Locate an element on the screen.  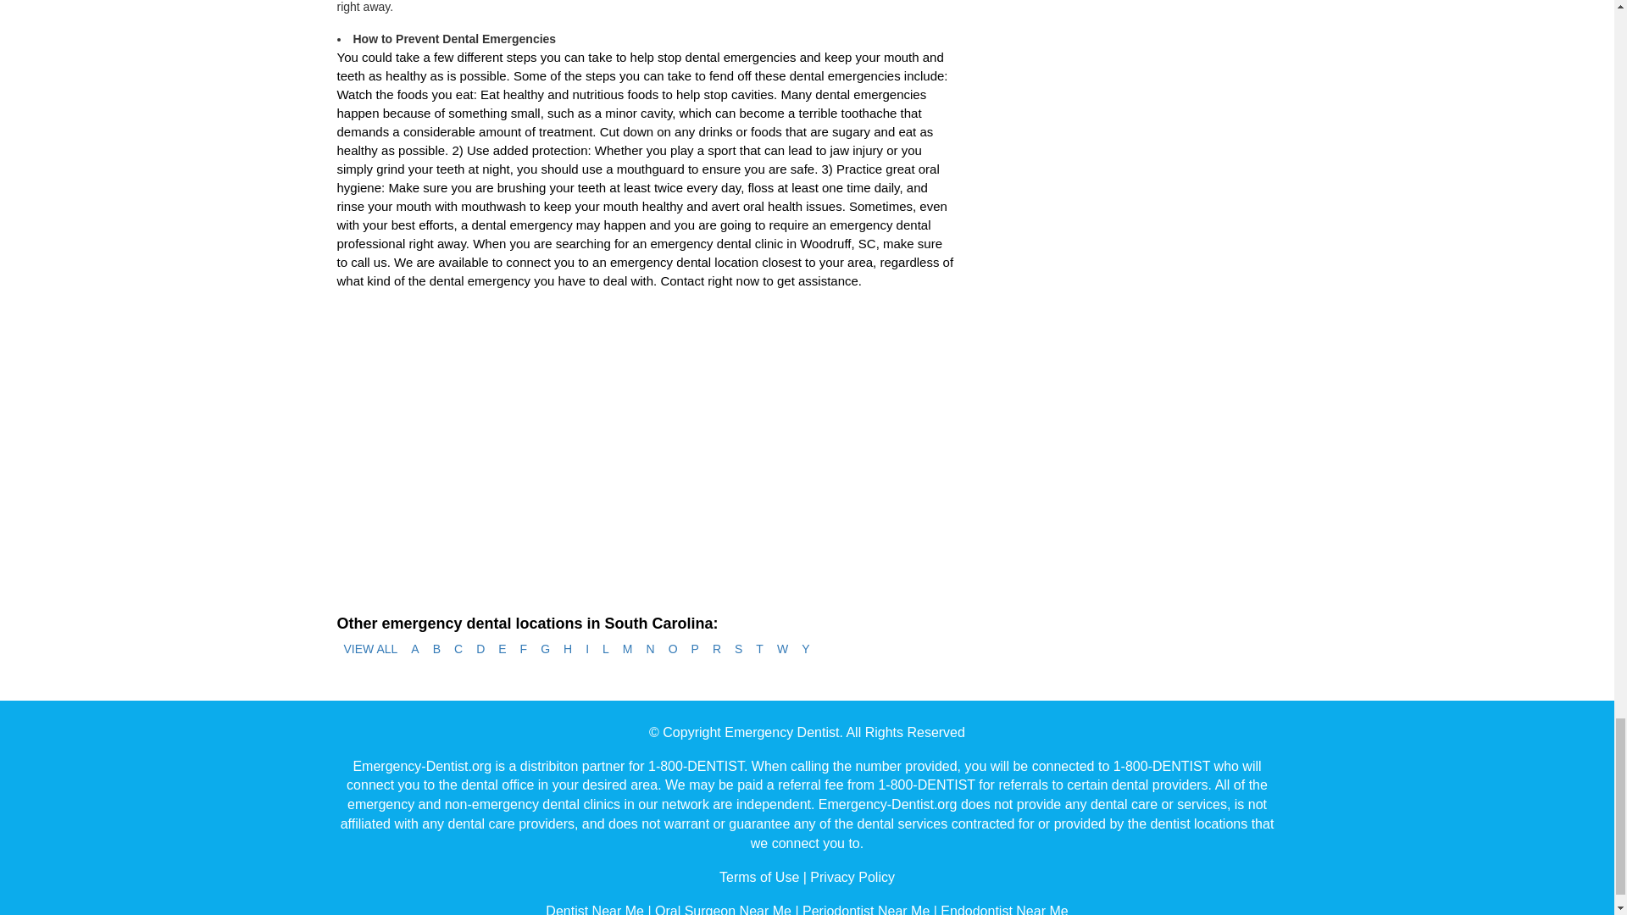
C is located at coordinates (458, 649).